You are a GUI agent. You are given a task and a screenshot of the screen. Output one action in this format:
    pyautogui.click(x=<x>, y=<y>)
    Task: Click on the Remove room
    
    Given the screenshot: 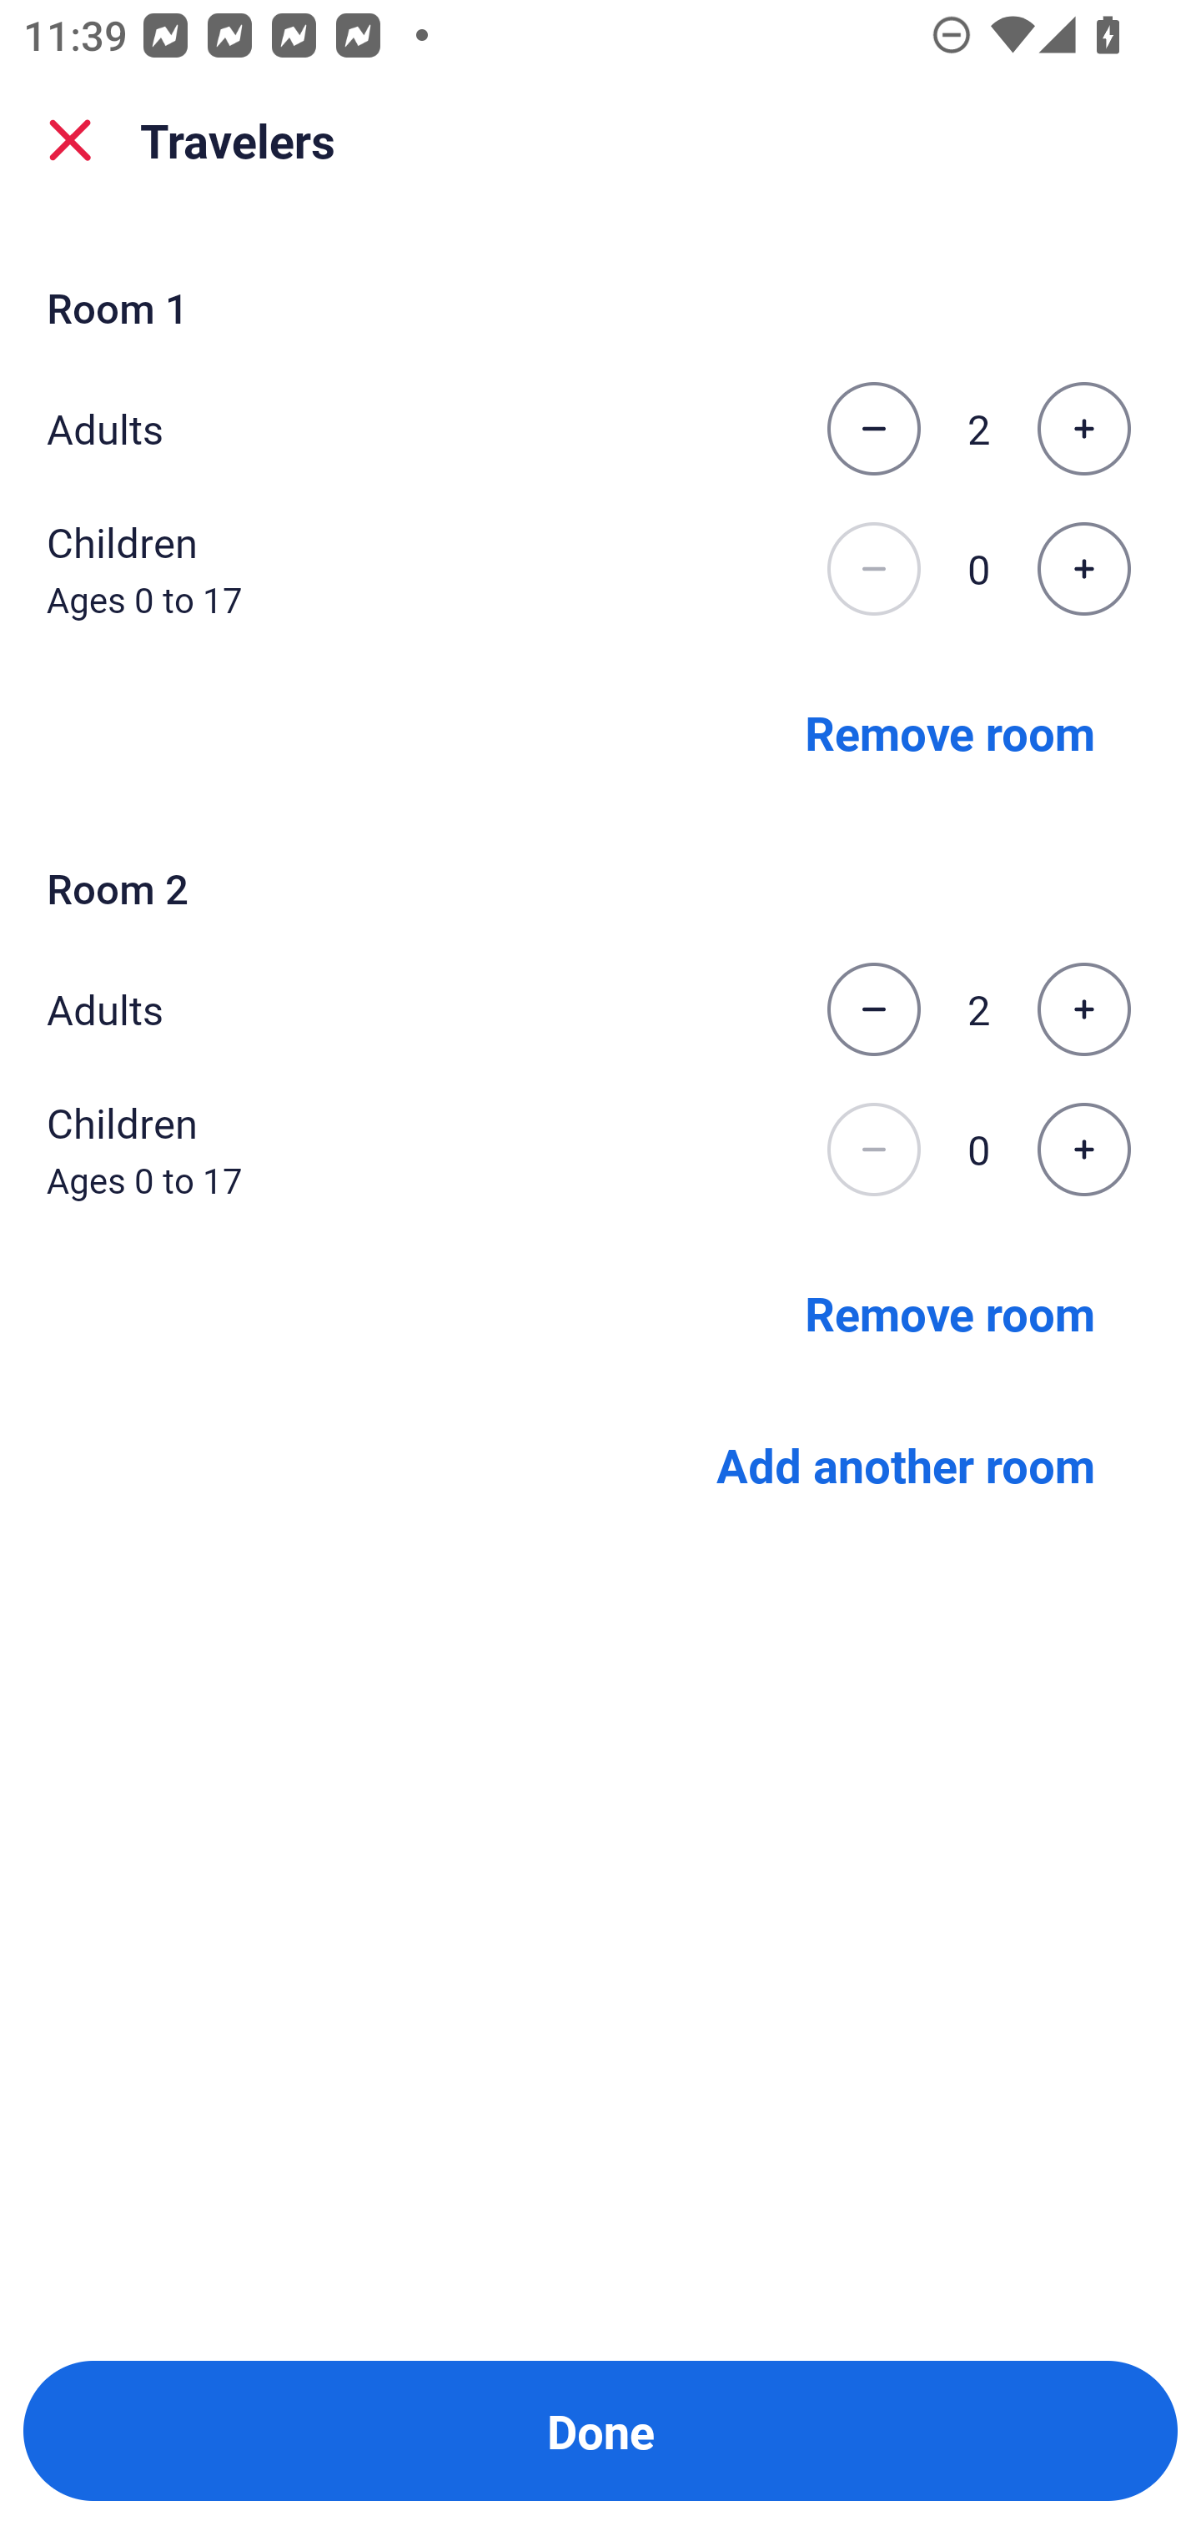 What is the action you would take?
    pyautogui.click(x=950, y=731)
    